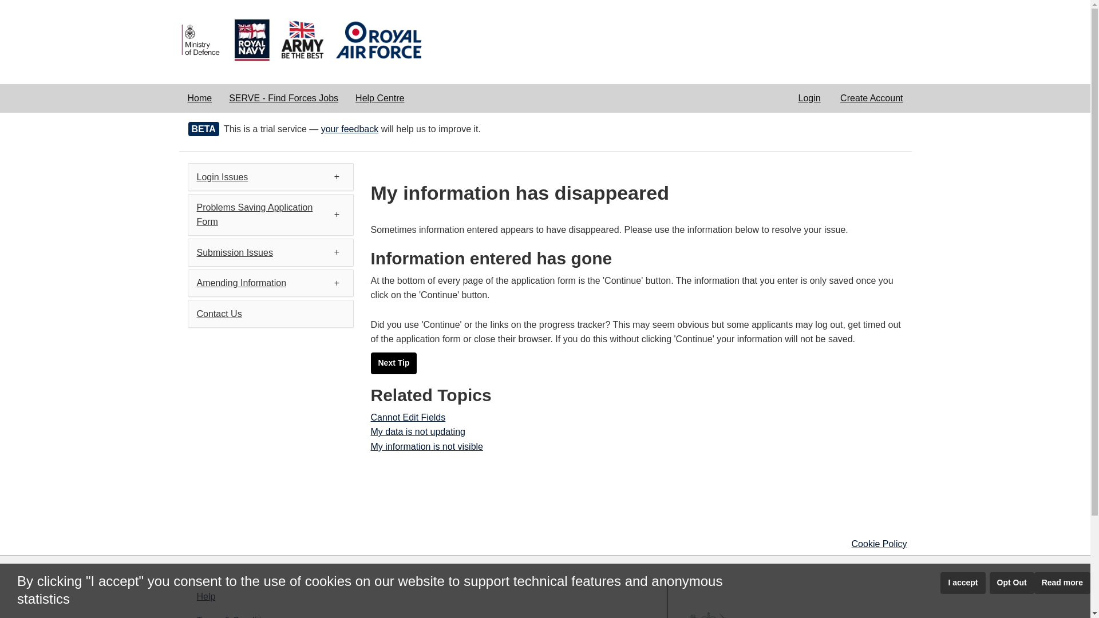 The image size is (1099, 618). Describe the element at coordinates (418, 431) in the screenshot. I see `My data is not updating` at that location.